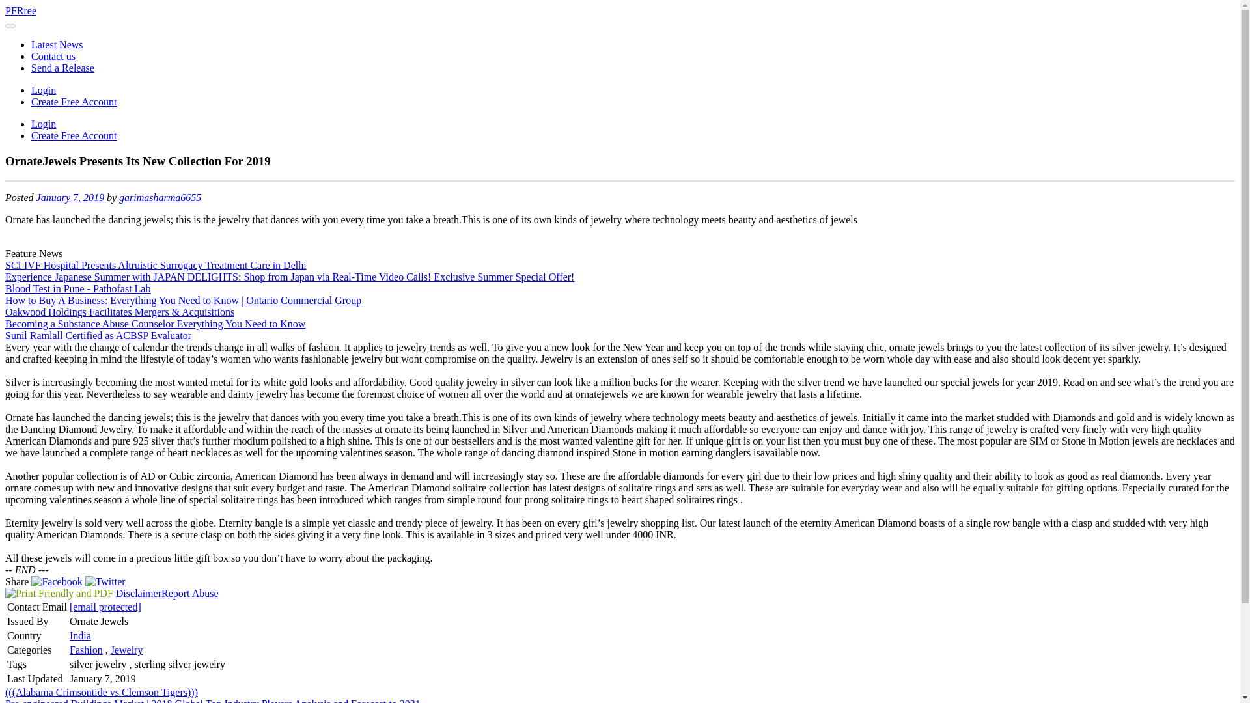 The height and width of the screenshot is (703, 1250). I want to click on Create Free Account, so click(74, 135).